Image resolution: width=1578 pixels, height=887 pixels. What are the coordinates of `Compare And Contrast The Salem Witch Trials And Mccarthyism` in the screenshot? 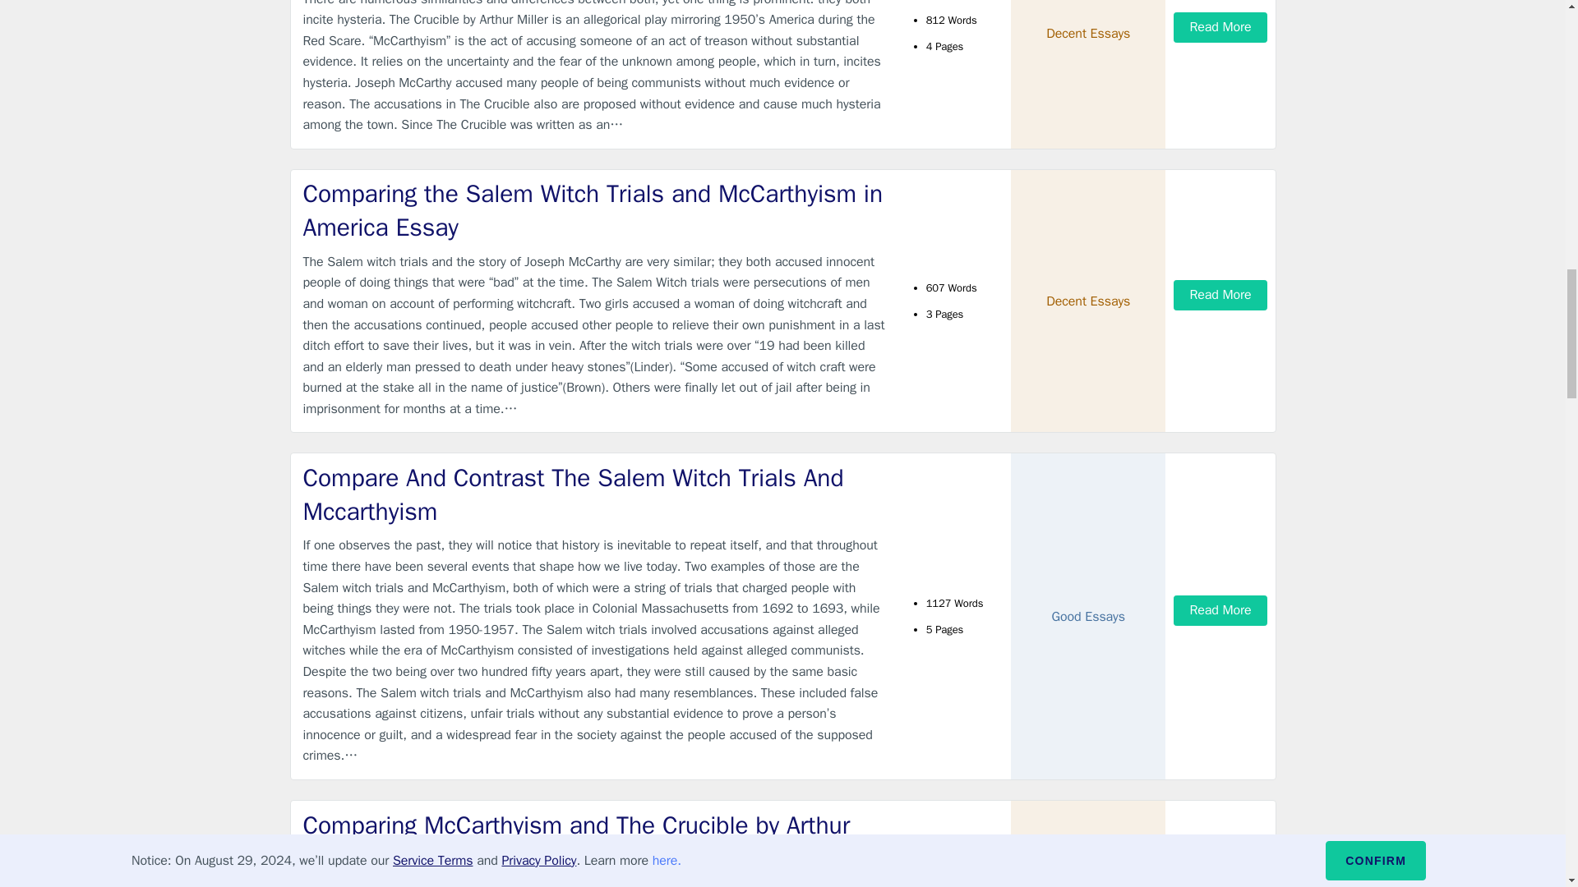 It's located at (595, 494).